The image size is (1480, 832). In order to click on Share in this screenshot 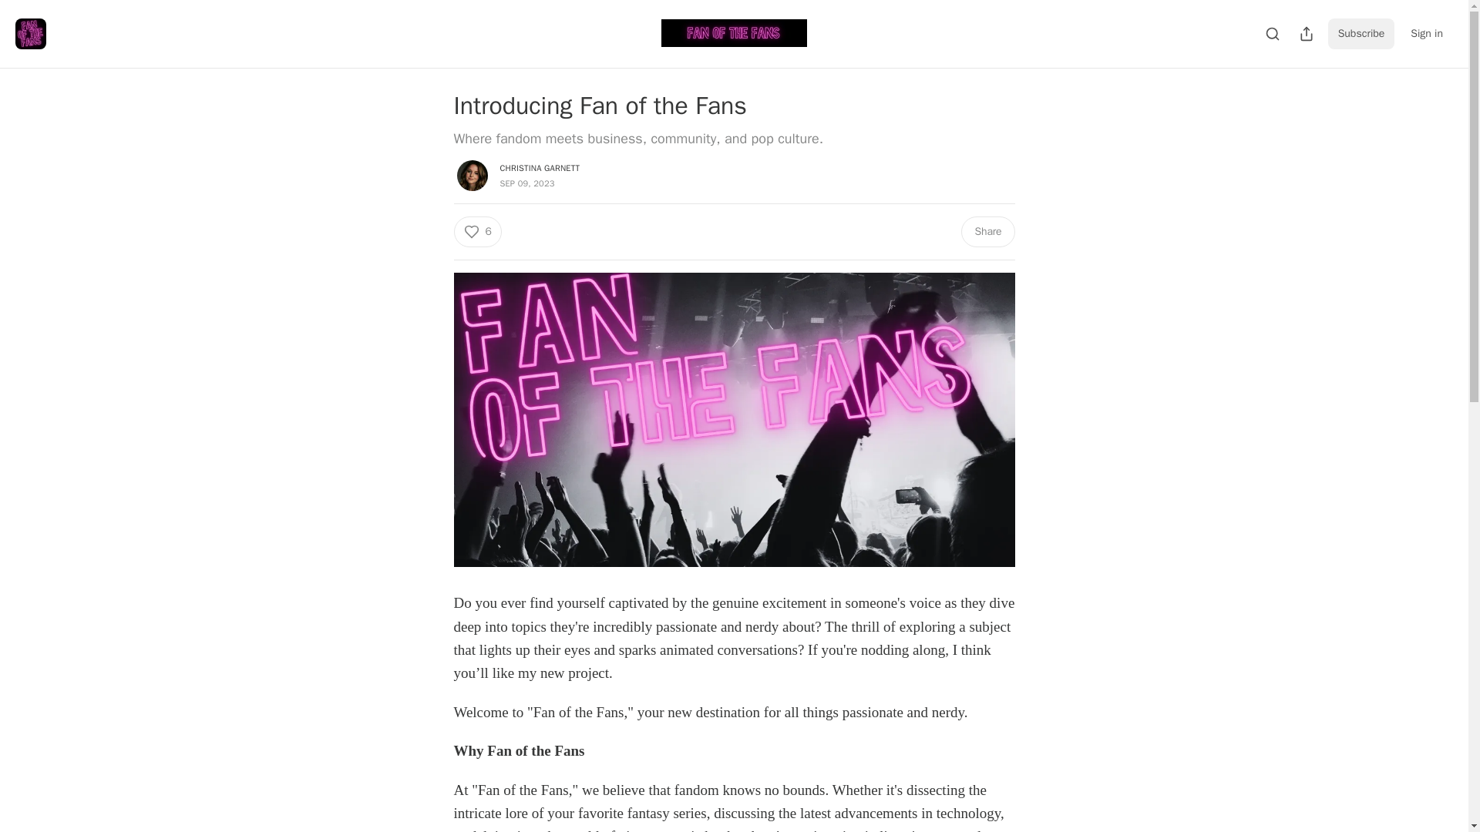, I will do `click(987, 231)`.